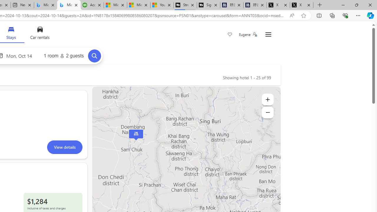  I want to click on Search, so click(94, 56).